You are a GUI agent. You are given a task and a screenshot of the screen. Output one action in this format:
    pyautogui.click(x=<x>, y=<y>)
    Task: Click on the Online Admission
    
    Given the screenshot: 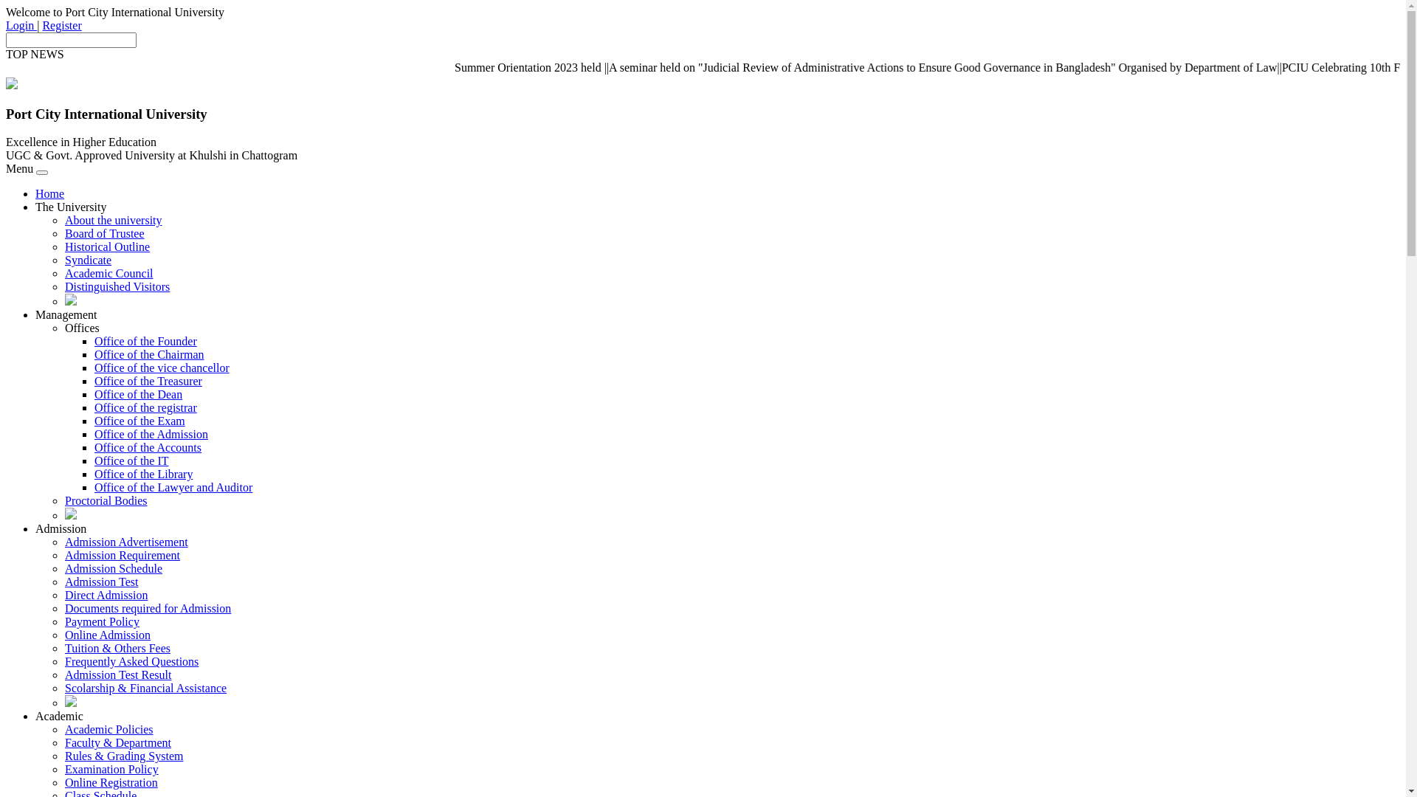 What is the action you would take?
    pyautogui.click(x=108, y=635)
    